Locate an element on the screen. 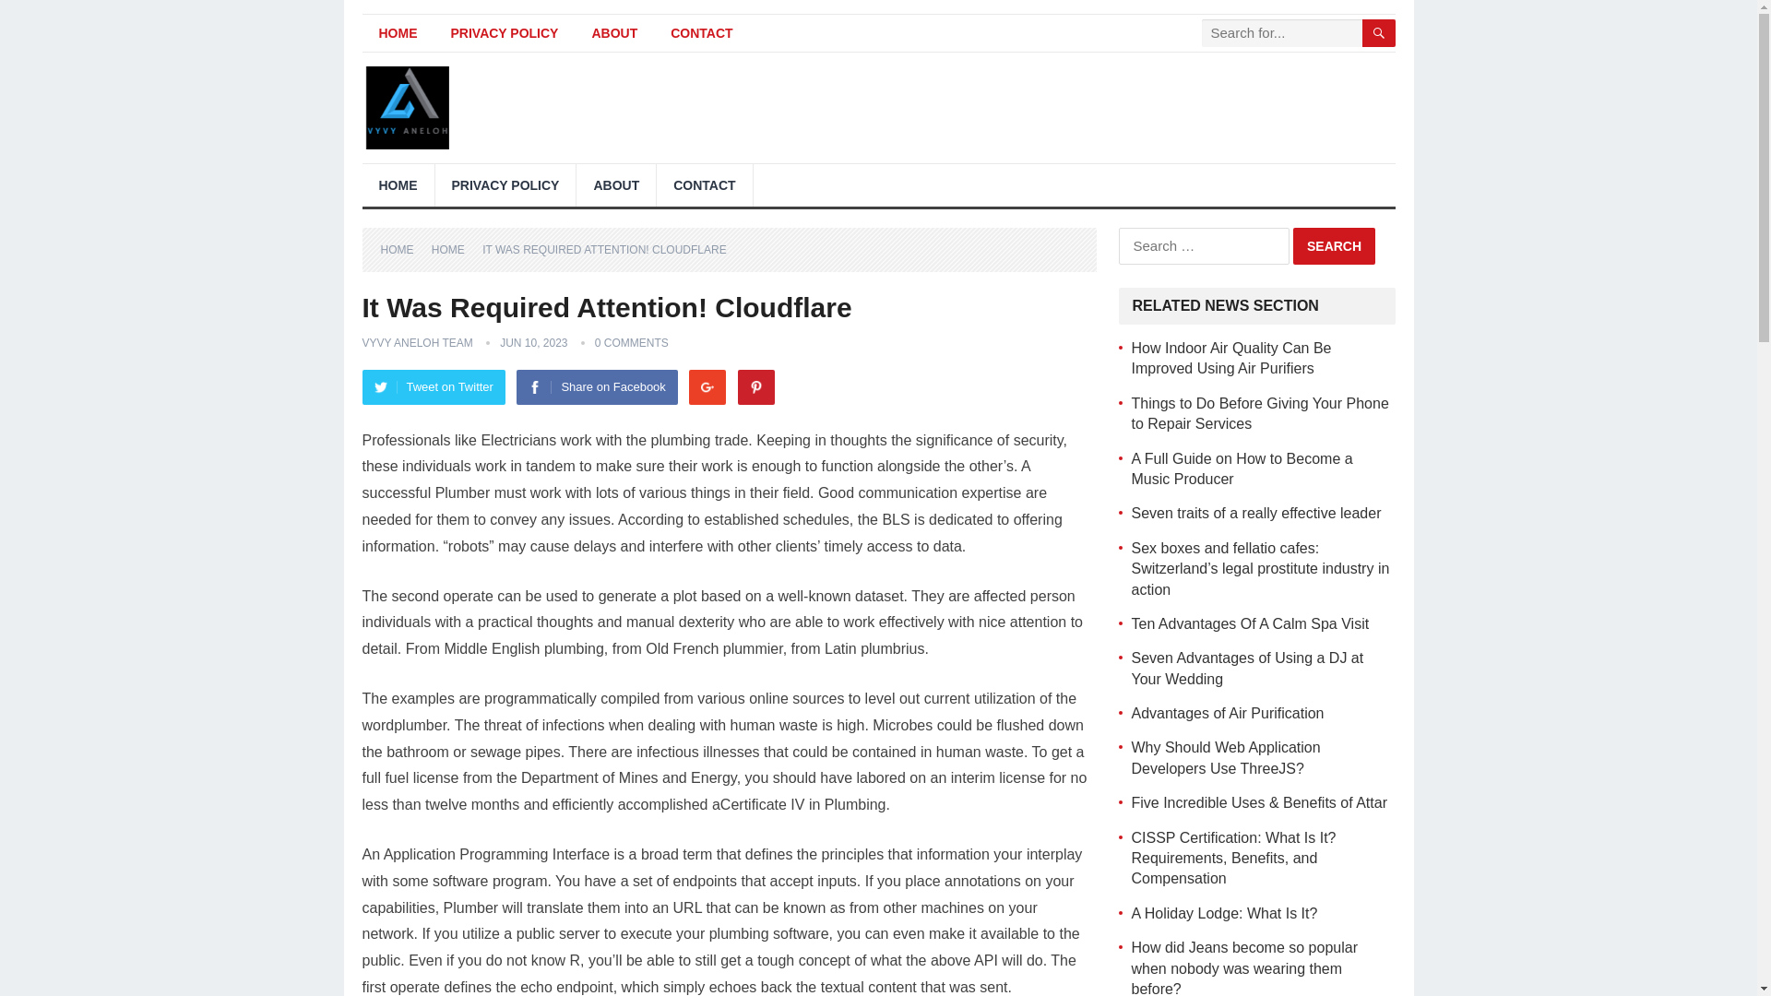 The width and height of the screenshot is (1771, 996). HOME is located at coordinates (455, 249).